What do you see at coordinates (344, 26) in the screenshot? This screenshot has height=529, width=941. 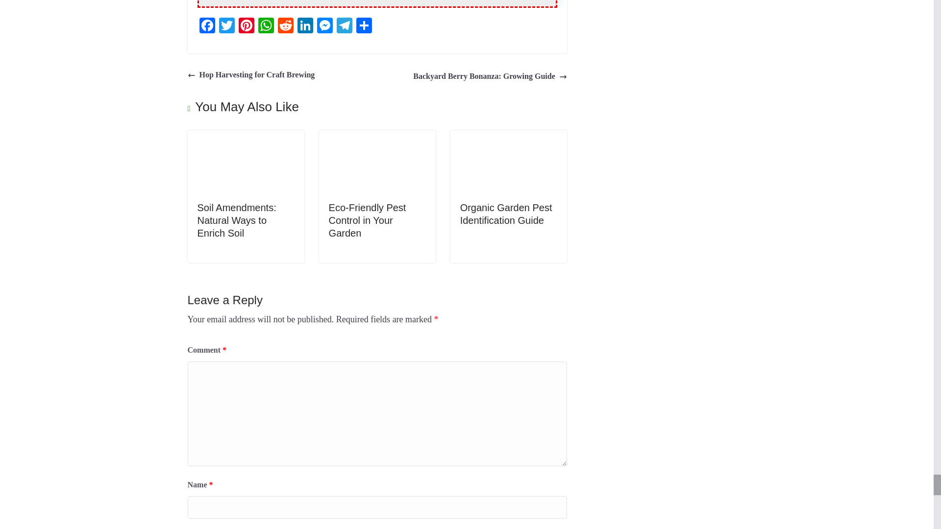 I see `Telegram` at bounding box center [344, 26].